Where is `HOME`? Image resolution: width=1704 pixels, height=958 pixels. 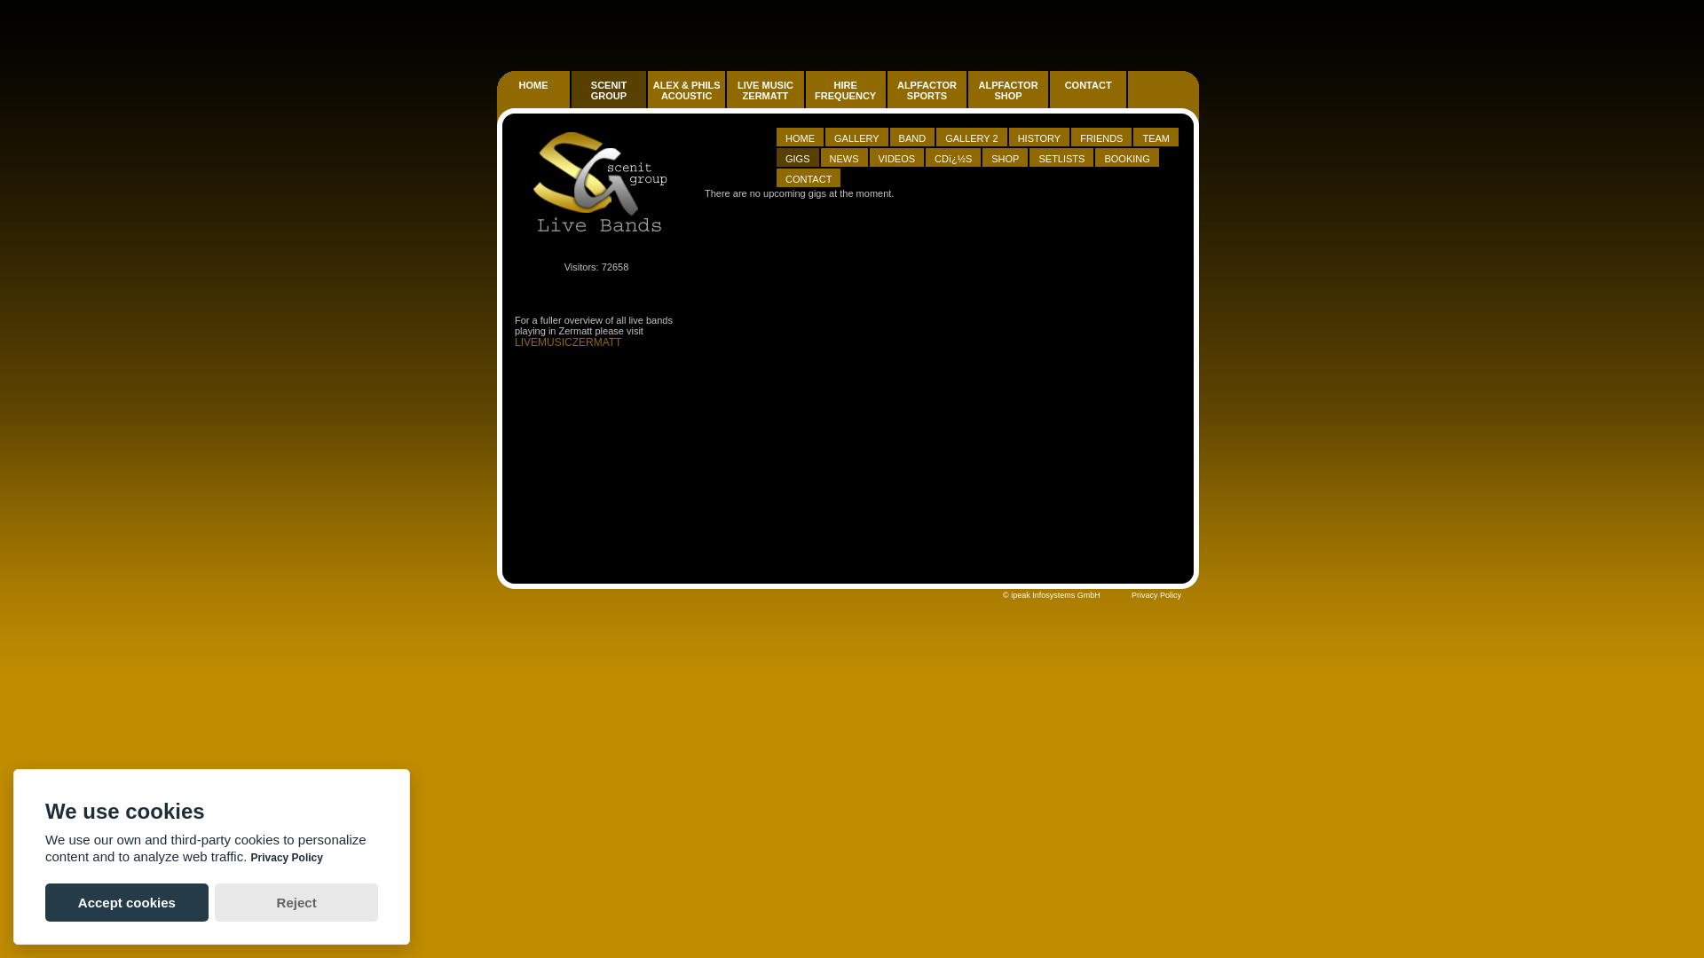
HOME is located at coordinates (801, 137).